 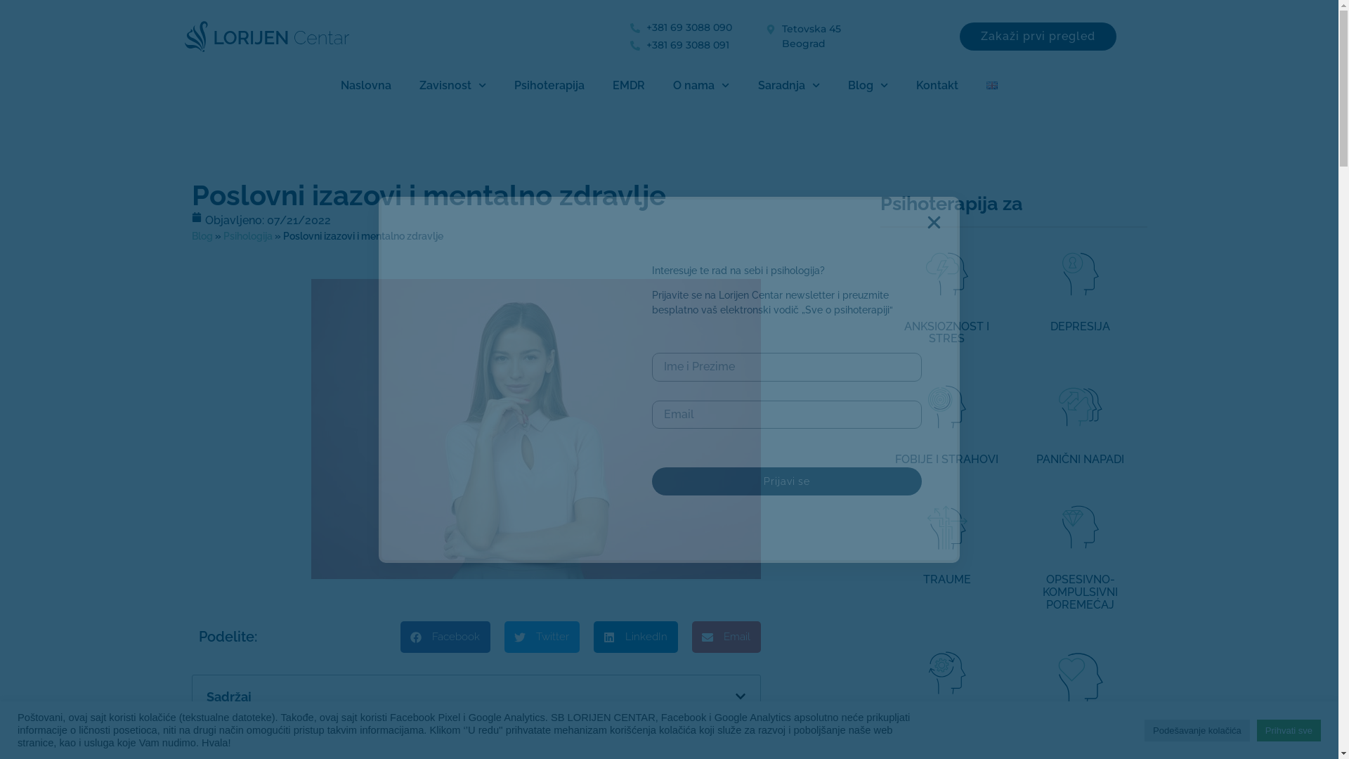 I want to click on EMDR, so click(x=629, y=86).